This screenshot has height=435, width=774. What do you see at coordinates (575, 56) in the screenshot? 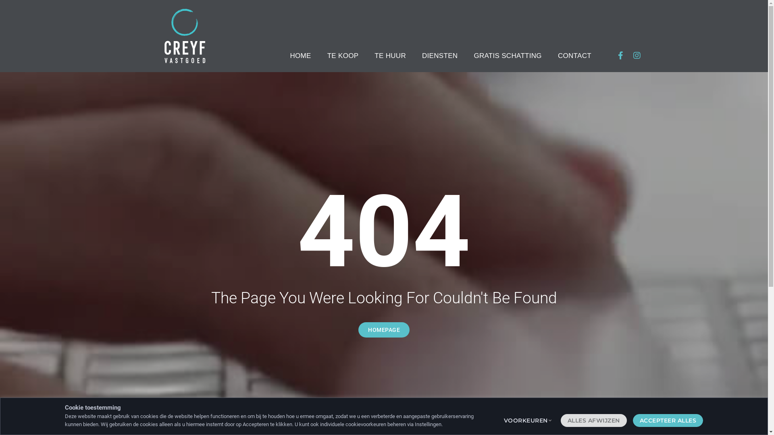
I see `CONTACT` at bounding box center [575, 56].